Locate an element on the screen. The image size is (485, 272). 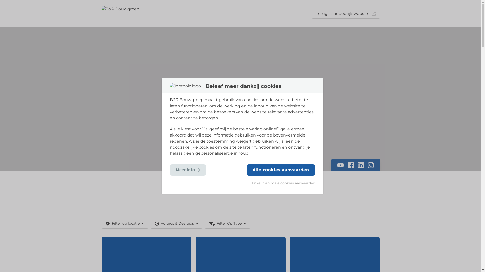
Voltijds & Deeltijds is located at coordinates (176, 224).